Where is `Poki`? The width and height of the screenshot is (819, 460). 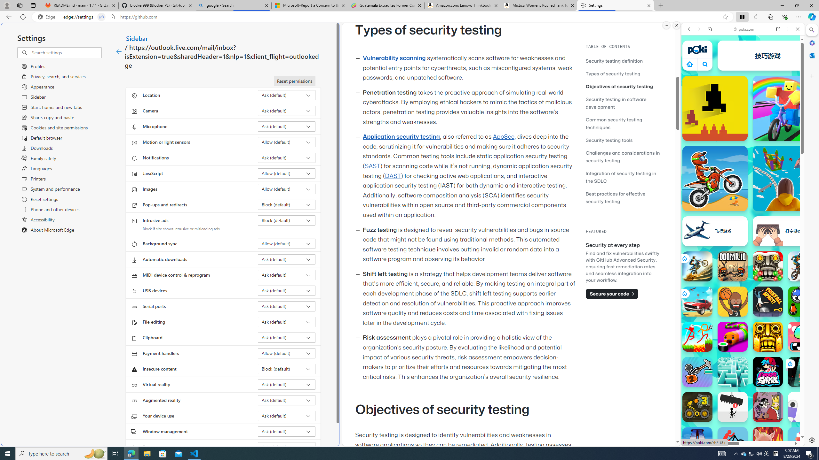 Poki is located at coordinates (740, 424).